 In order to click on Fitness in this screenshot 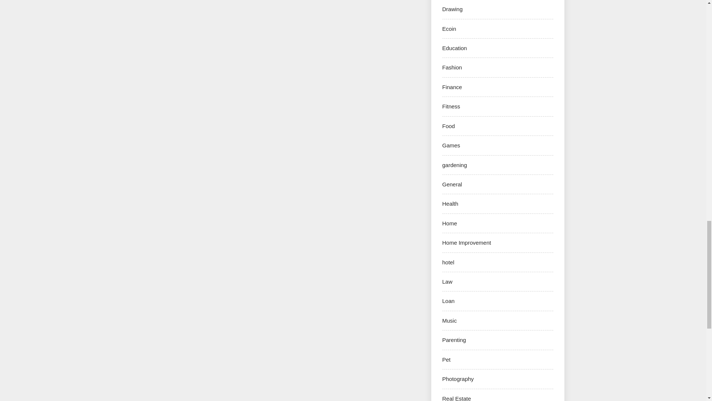, I will do `click(451, 106)`.